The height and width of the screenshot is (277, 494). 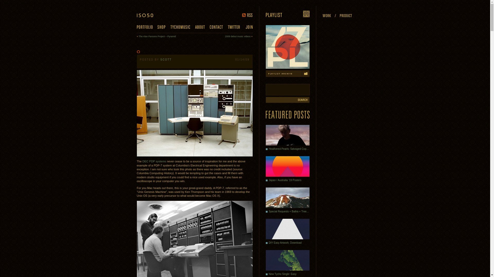 What do you see at coordinates (233, 27) in the screenshot?
I see `Twitter` at bounding box center [233, 27].